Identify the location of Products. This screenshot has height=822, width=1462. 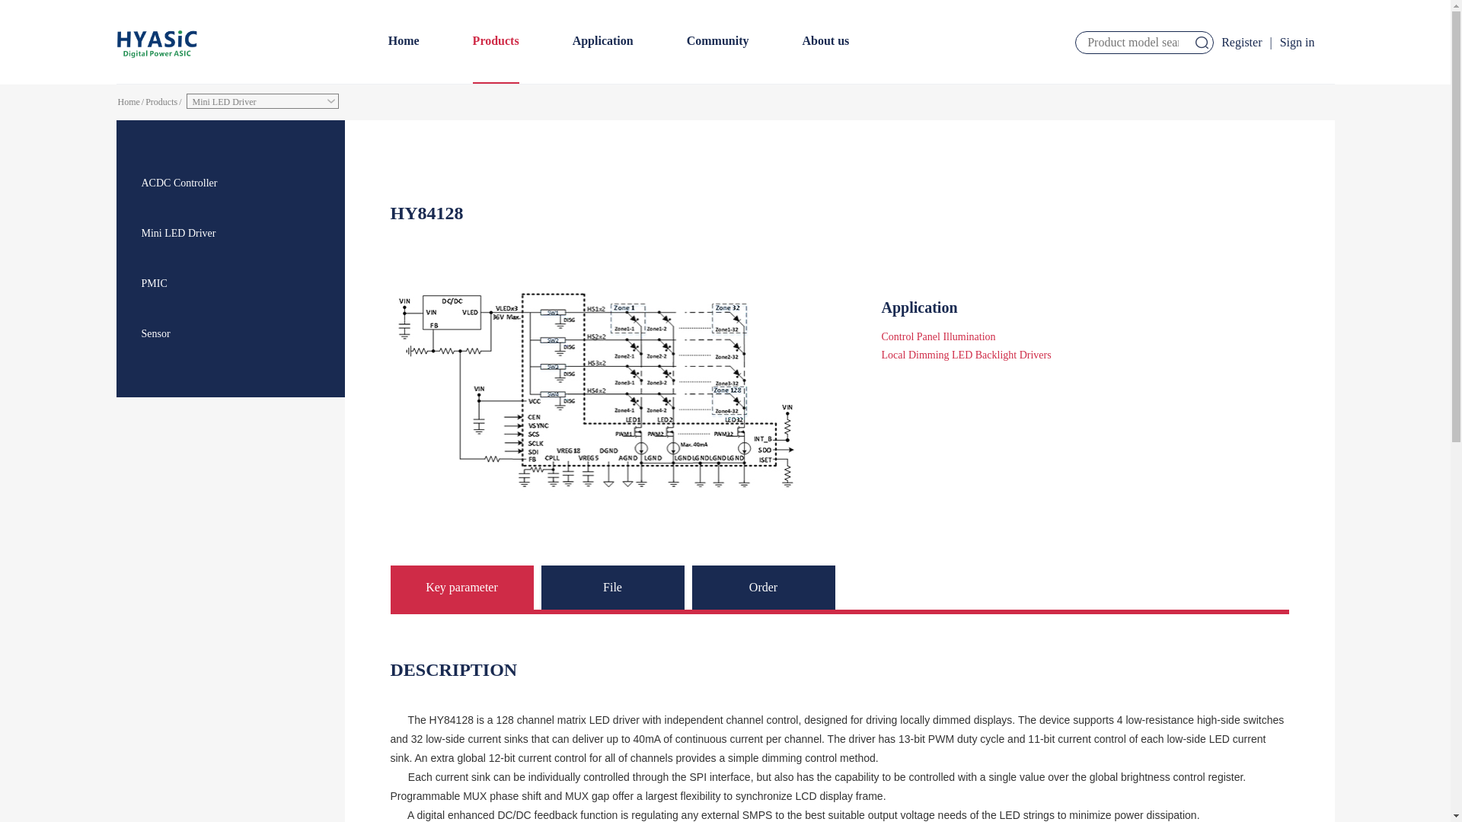
(161, 102).